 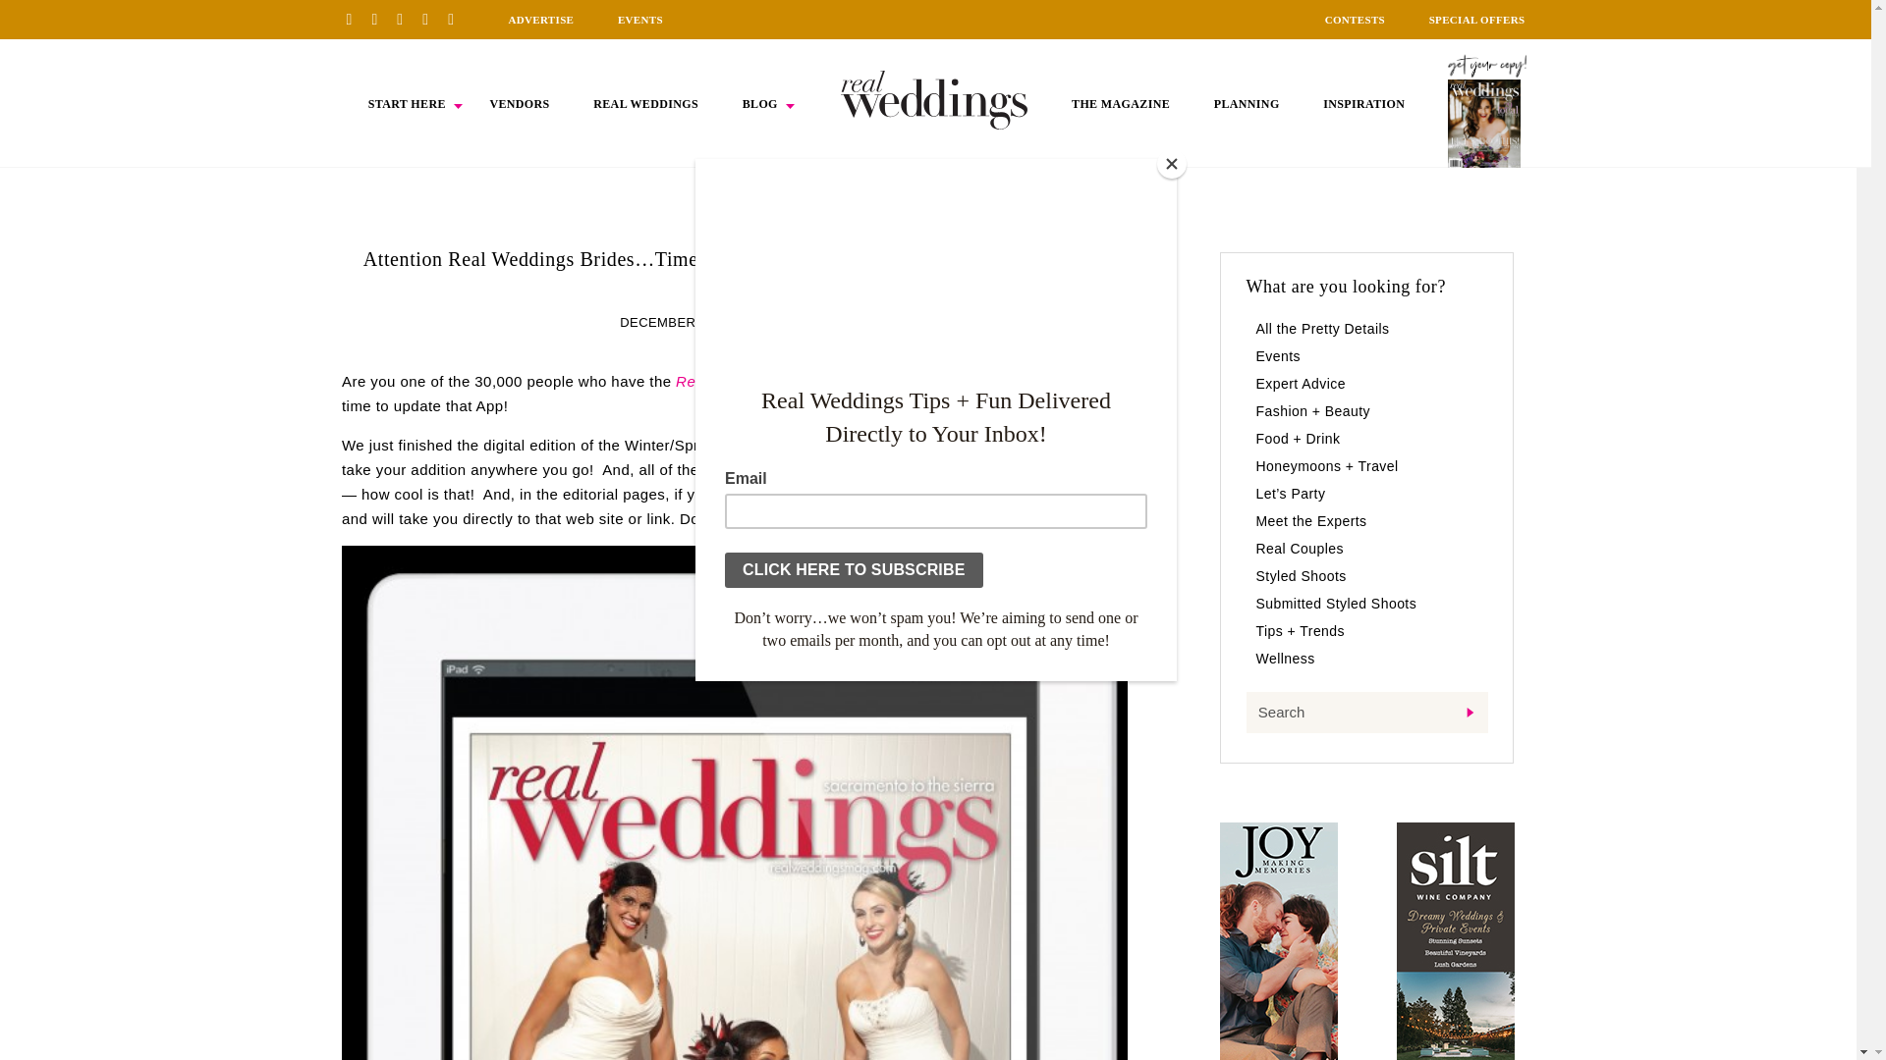 I want to click on YouTube, so click(x=458, y=19).